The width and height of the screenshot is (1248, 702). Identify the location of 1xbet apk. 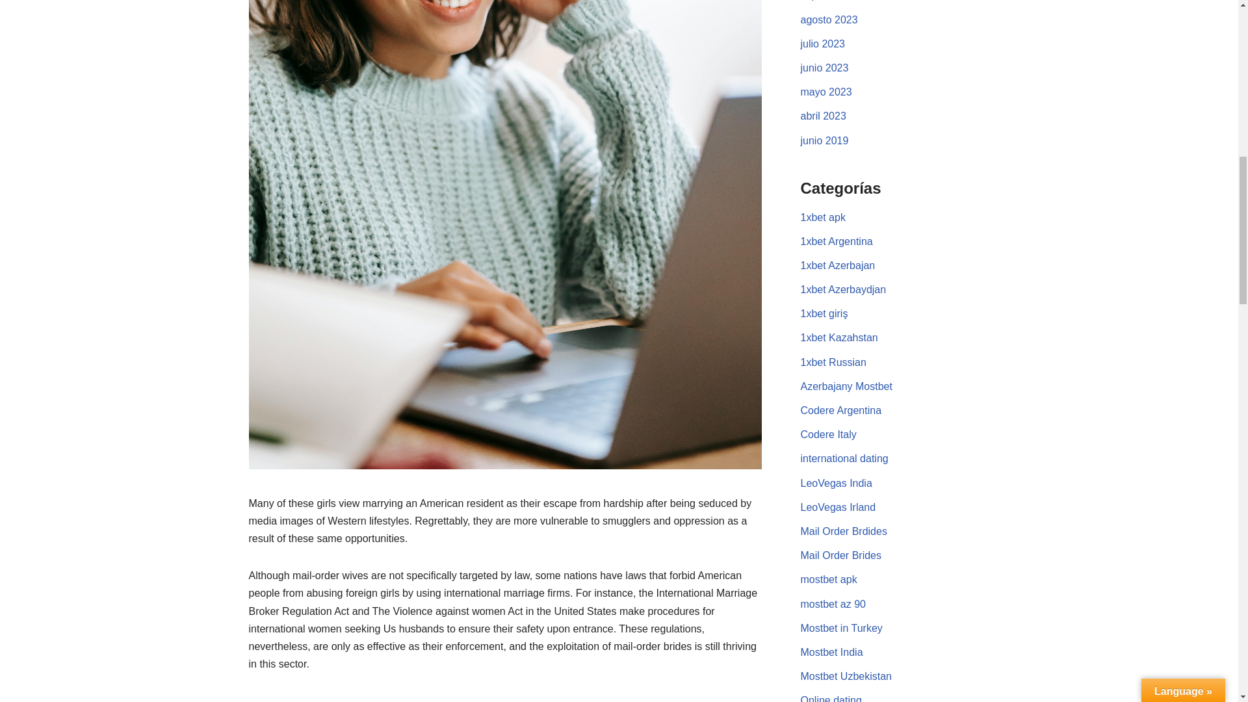
(823, 217).